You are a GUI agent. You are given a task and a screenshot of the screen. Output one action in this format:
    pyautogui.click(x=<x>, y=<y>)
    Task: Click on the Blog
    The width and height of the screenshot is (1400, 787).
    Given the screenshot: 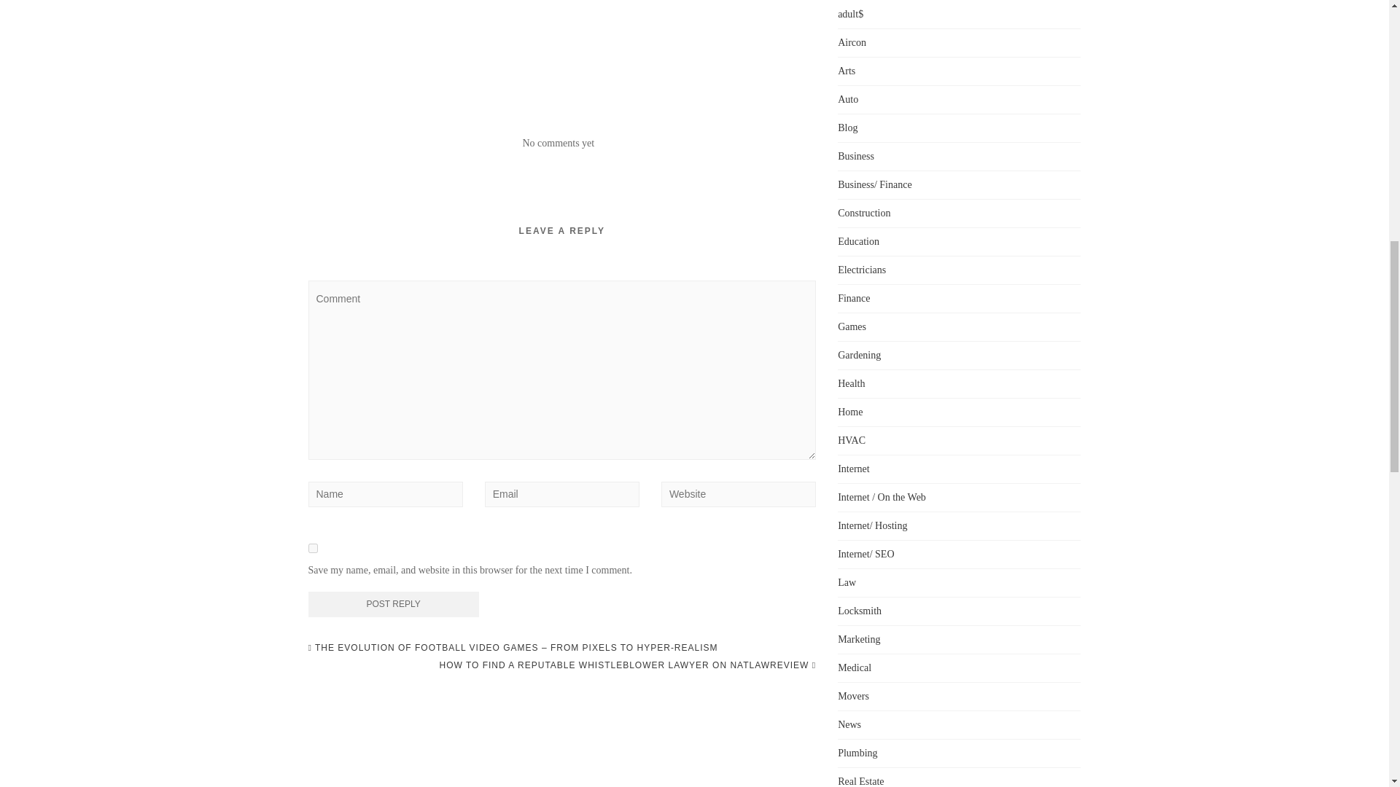 What is the action you would take?
    pyautogui.click(x=847, y=128)
    